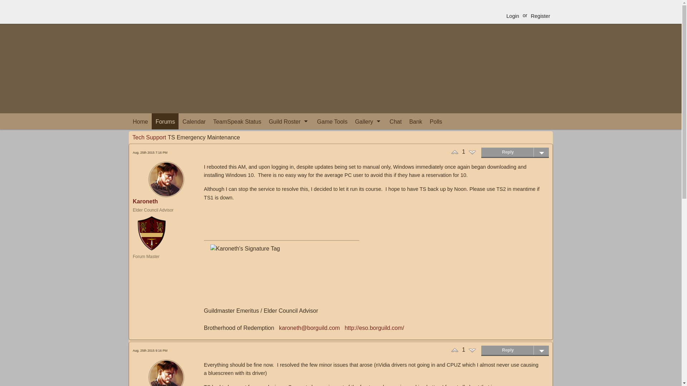 The height and width of the screenshot is (386, 687). I want to click on Register for an Account, so click(540, 16).